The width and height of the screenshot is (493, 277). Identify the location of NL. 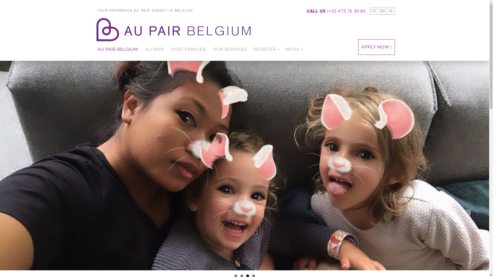
(391, 11).